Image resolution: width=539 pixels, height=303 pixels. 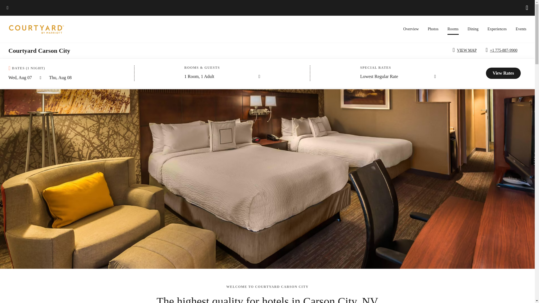 What do you see at coordinates (411, 29) in the screenshot?
I see `Overview` at bounding box center [411, 29].